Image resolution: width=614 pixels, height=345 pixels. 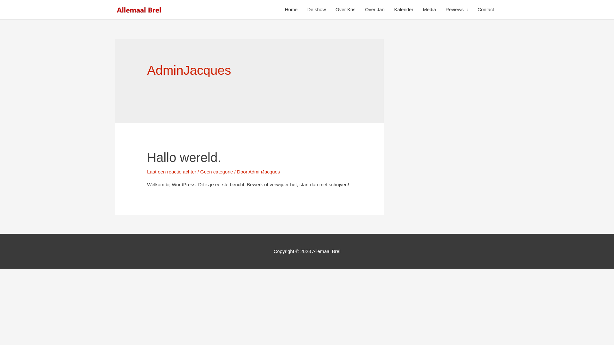 What do you see at coordinates (171, 172) in the screenshot?
I see `Laat een reactie achter` at bounding box center [171, 172].